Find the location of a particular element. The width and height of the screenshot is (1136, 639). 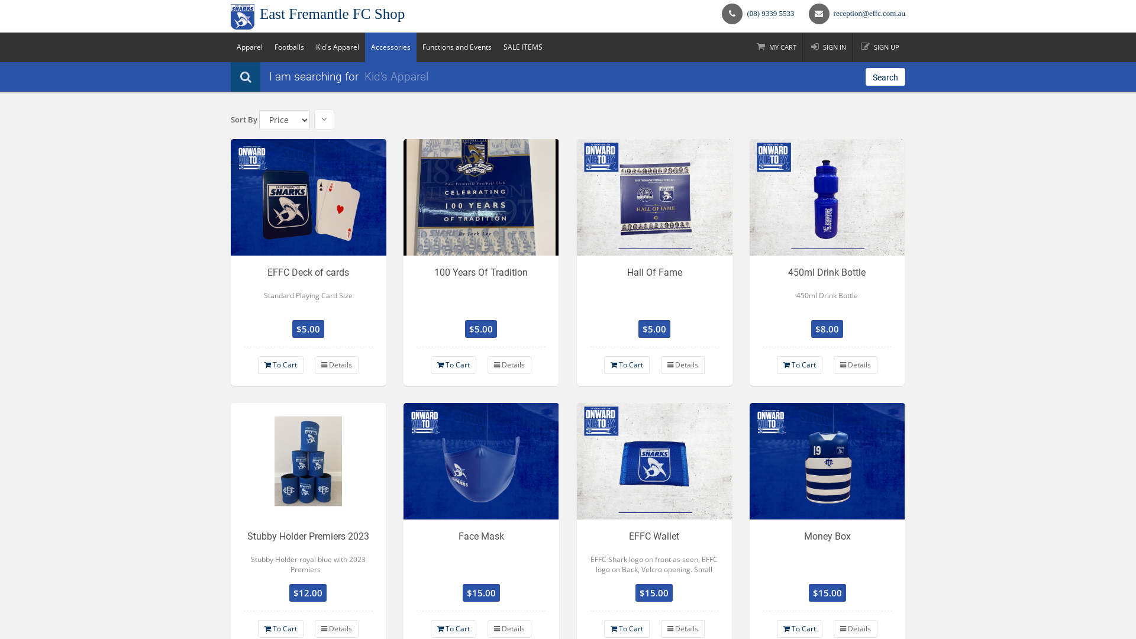

Hall Of Fame is located at coordinates (654, 289).